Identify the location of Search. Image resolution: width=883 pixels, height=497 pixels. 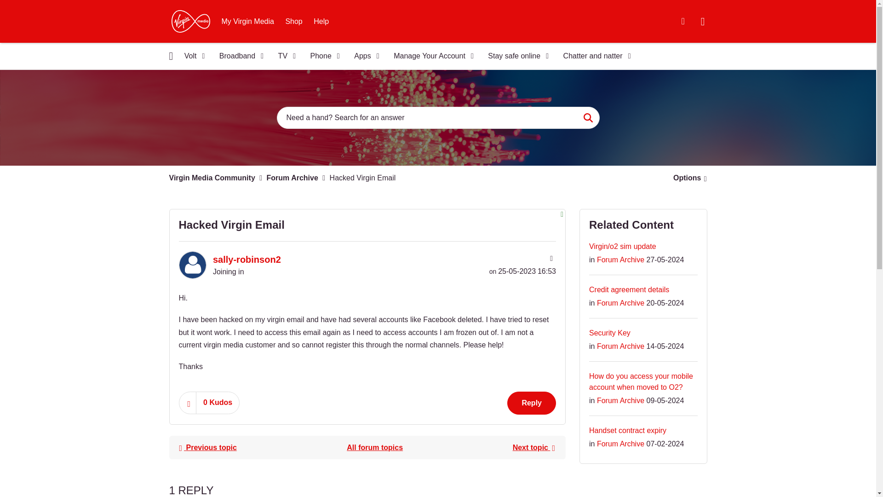
(588, 118).